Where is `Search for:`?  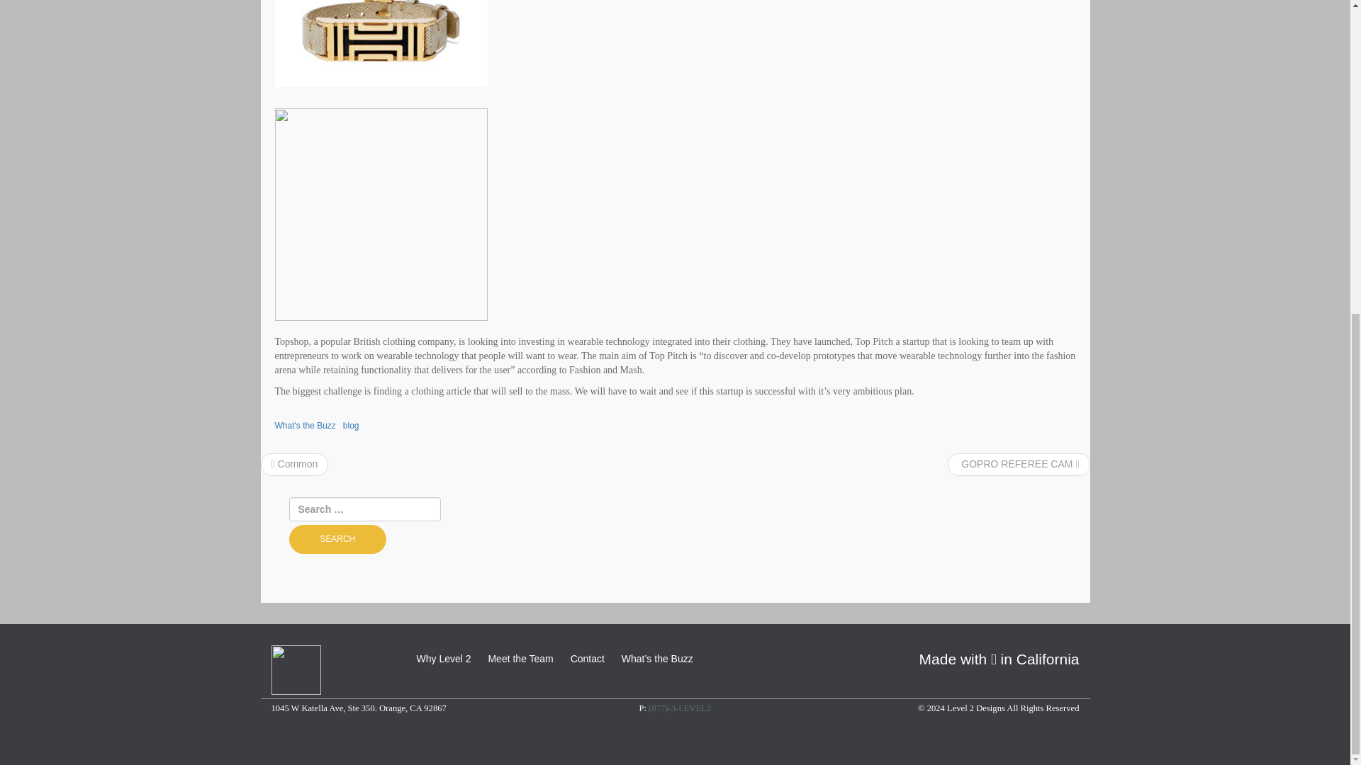 Search for: is located at coordinates (364, 509).